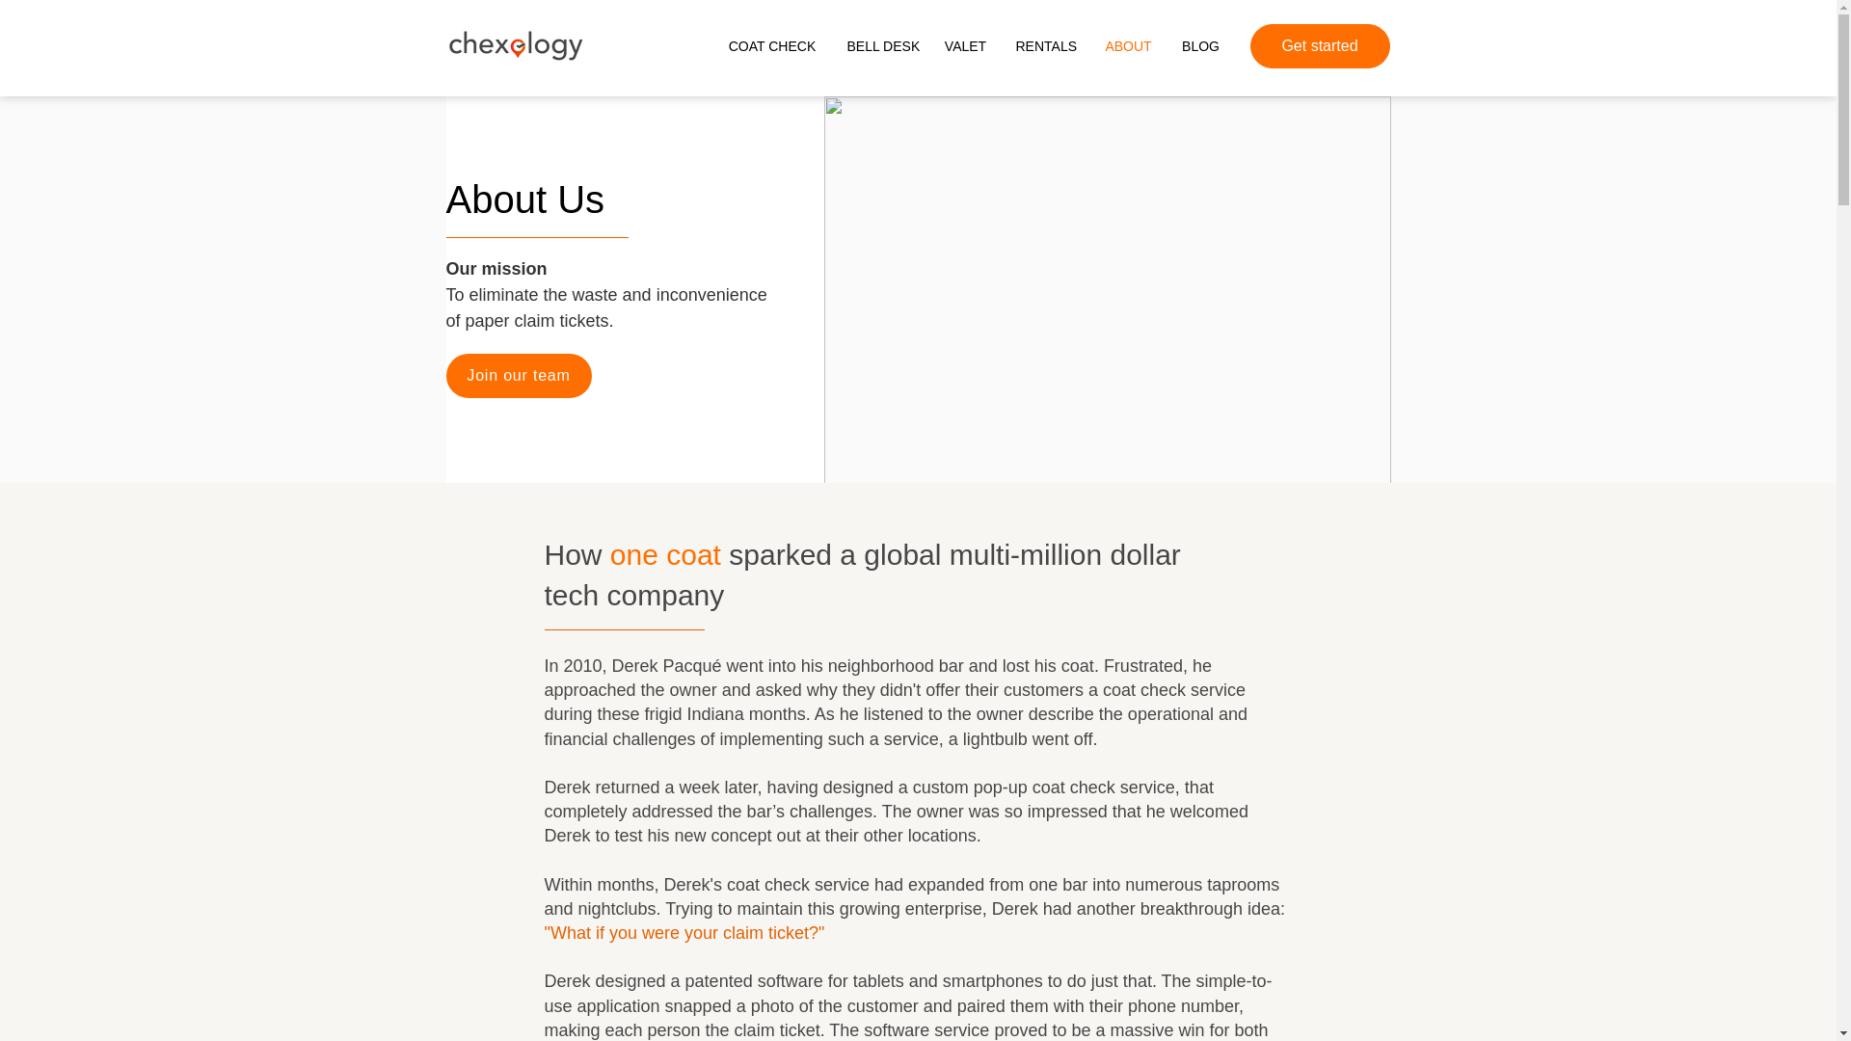 The width and height of the screenshot is (1851, 1041). I want to click on BELL DESK, so click(881, 46).